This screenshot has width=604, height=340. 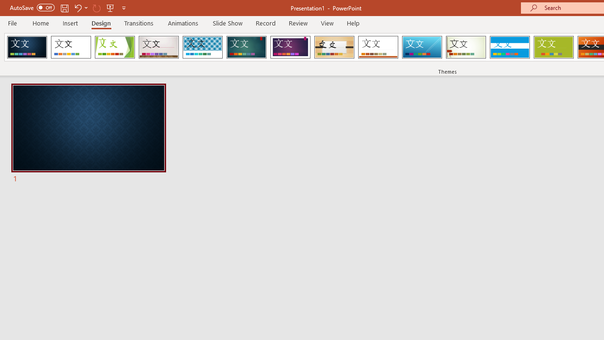 What do you see at coordinates (553, 47) in the screenshot?
I see `Basis Loading Preview...` at bounding box center [553, 47].